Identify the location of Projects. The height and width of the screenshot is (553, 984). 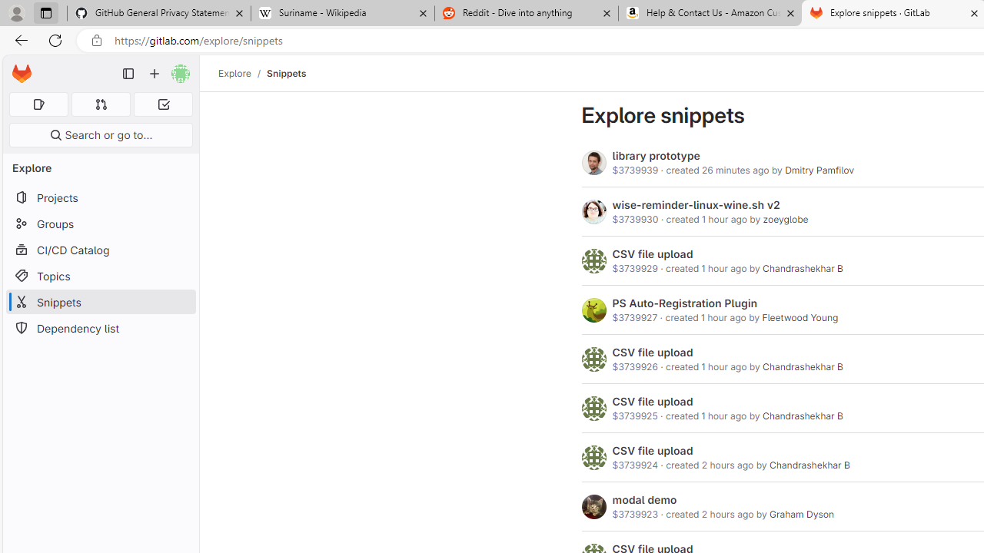
(100, 198).